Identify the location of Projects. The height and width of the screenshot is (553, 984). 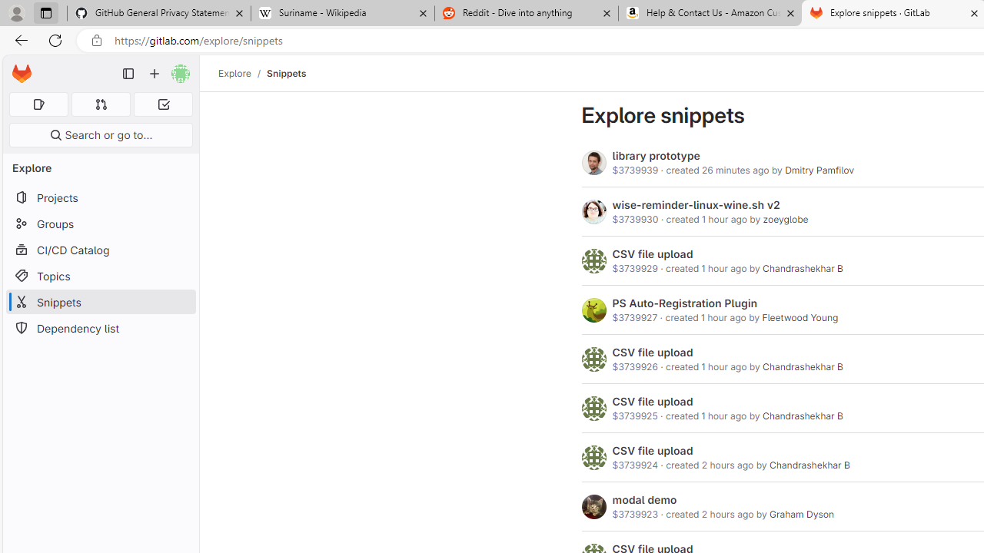
(100, 198).